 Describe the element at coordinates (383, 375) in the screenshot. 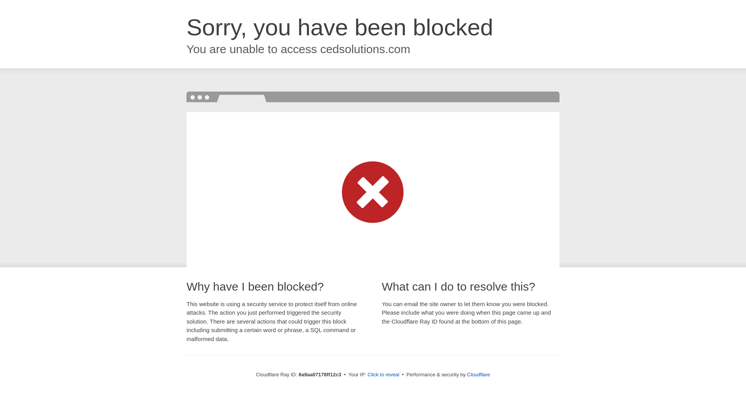

I see `Click to reveal` at that location.